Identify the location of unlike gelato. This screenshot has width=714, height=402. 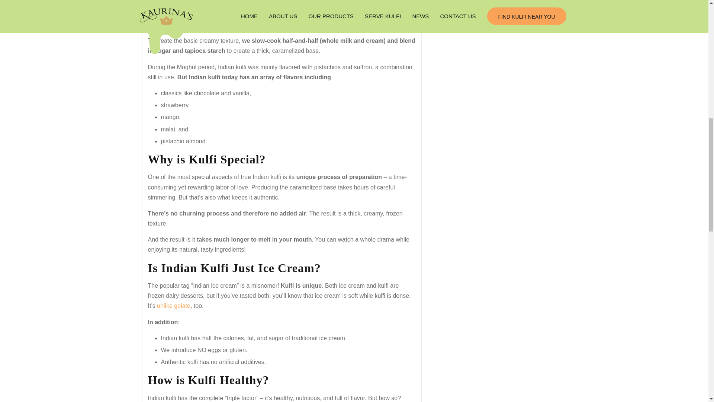
(174, 305).